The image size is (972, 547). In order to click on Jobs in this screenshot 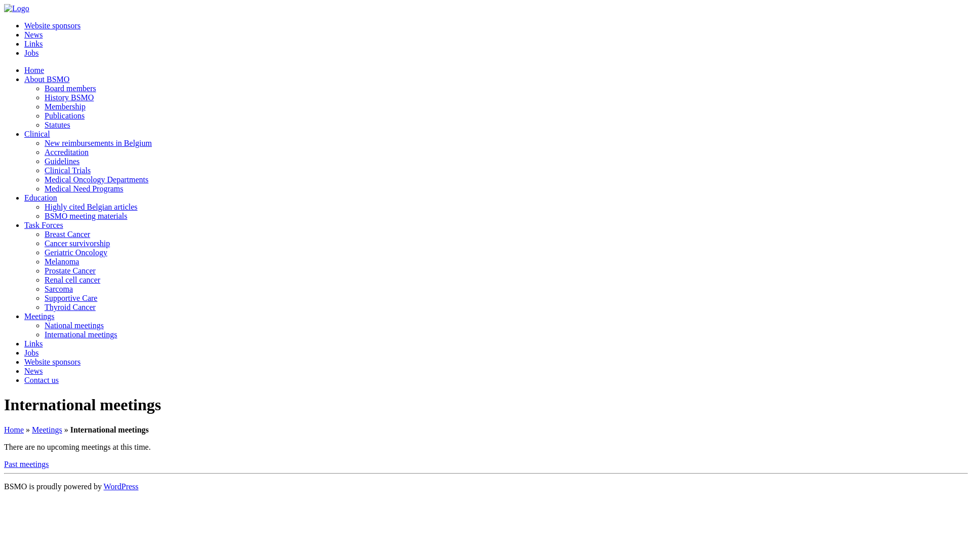, I will do `click(31, 353)`.